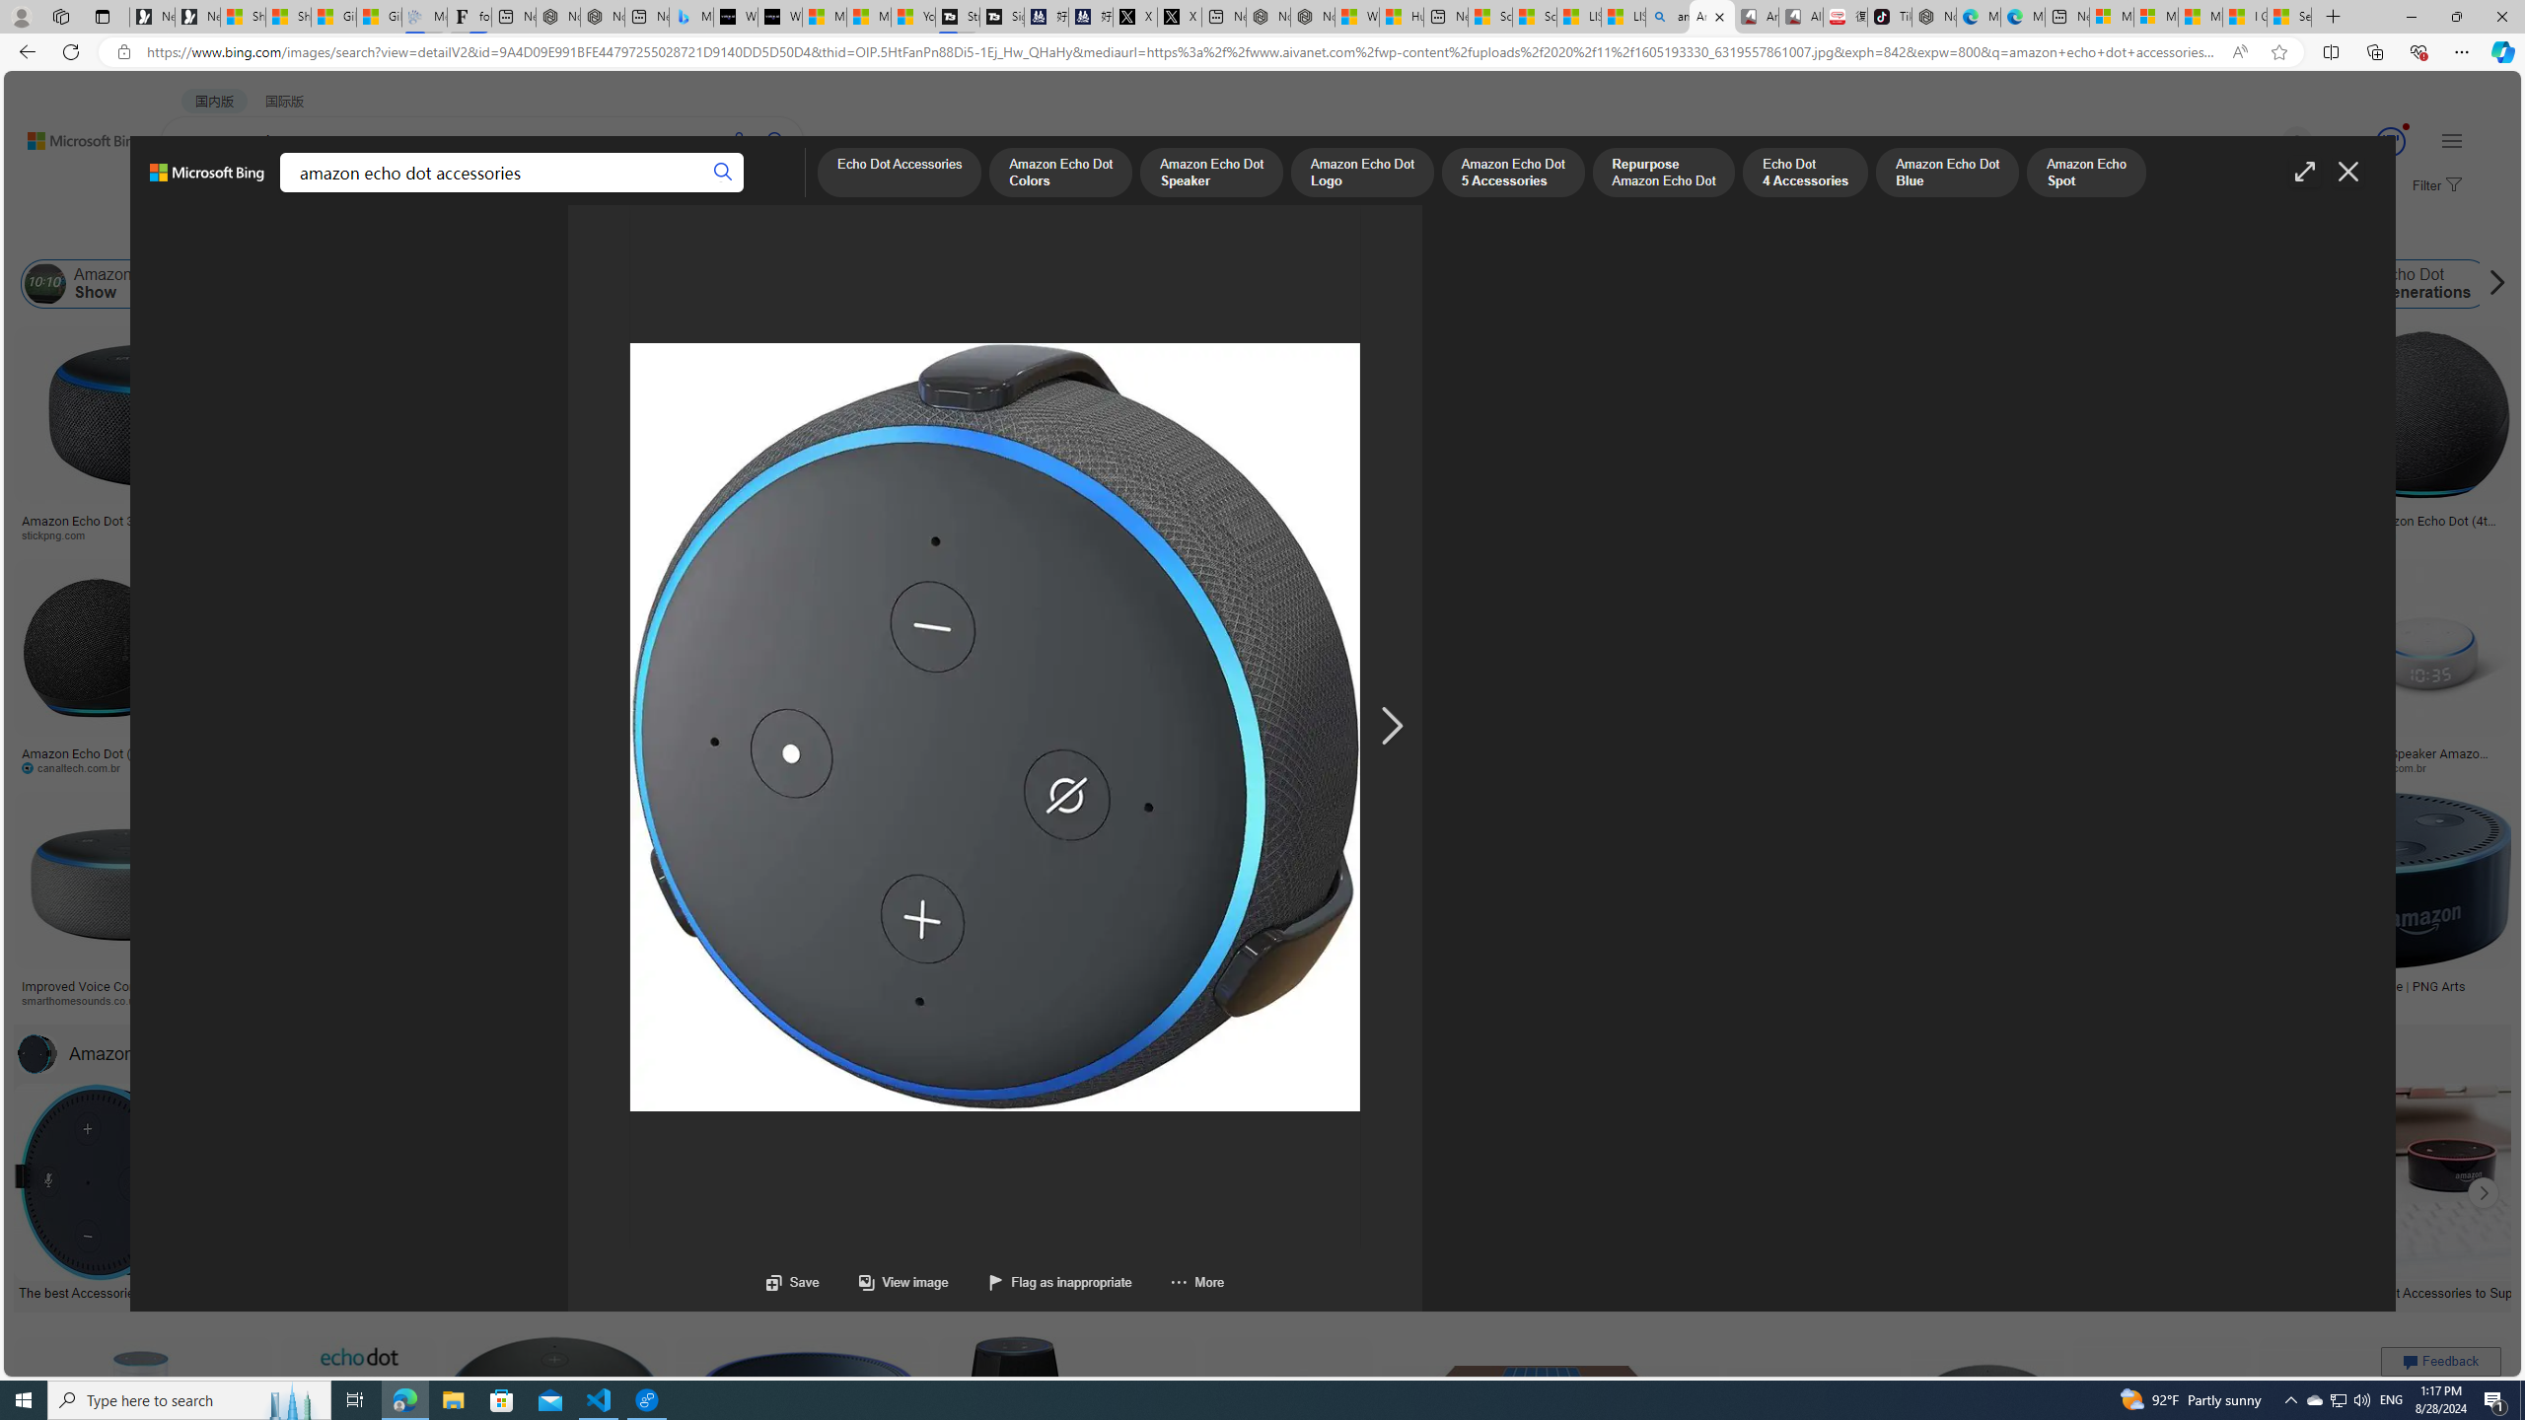 The height and width of the screenshot is (1420, 2525). What do you see at coordinates (1282, 767) in the screenshot?
I see `dulcesueno.com.ec` at bounding box center [1282, 767].